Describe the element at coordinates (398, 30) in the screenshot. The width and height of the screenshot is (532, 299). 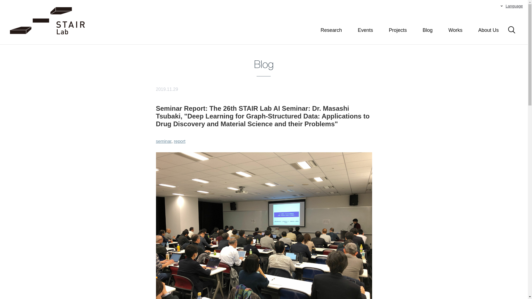
I see `Projects` at that location.